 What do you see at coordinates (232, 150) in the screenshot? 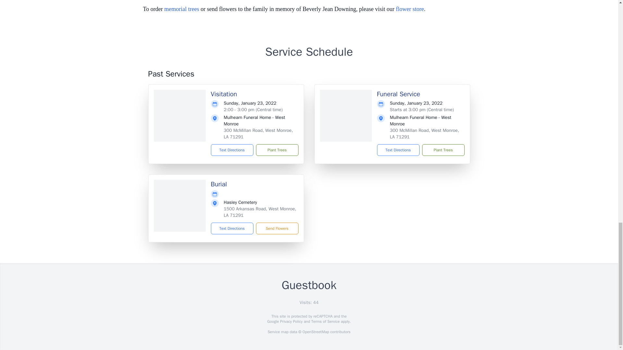
I see `Text Directions` at bounding box center [232, 150].